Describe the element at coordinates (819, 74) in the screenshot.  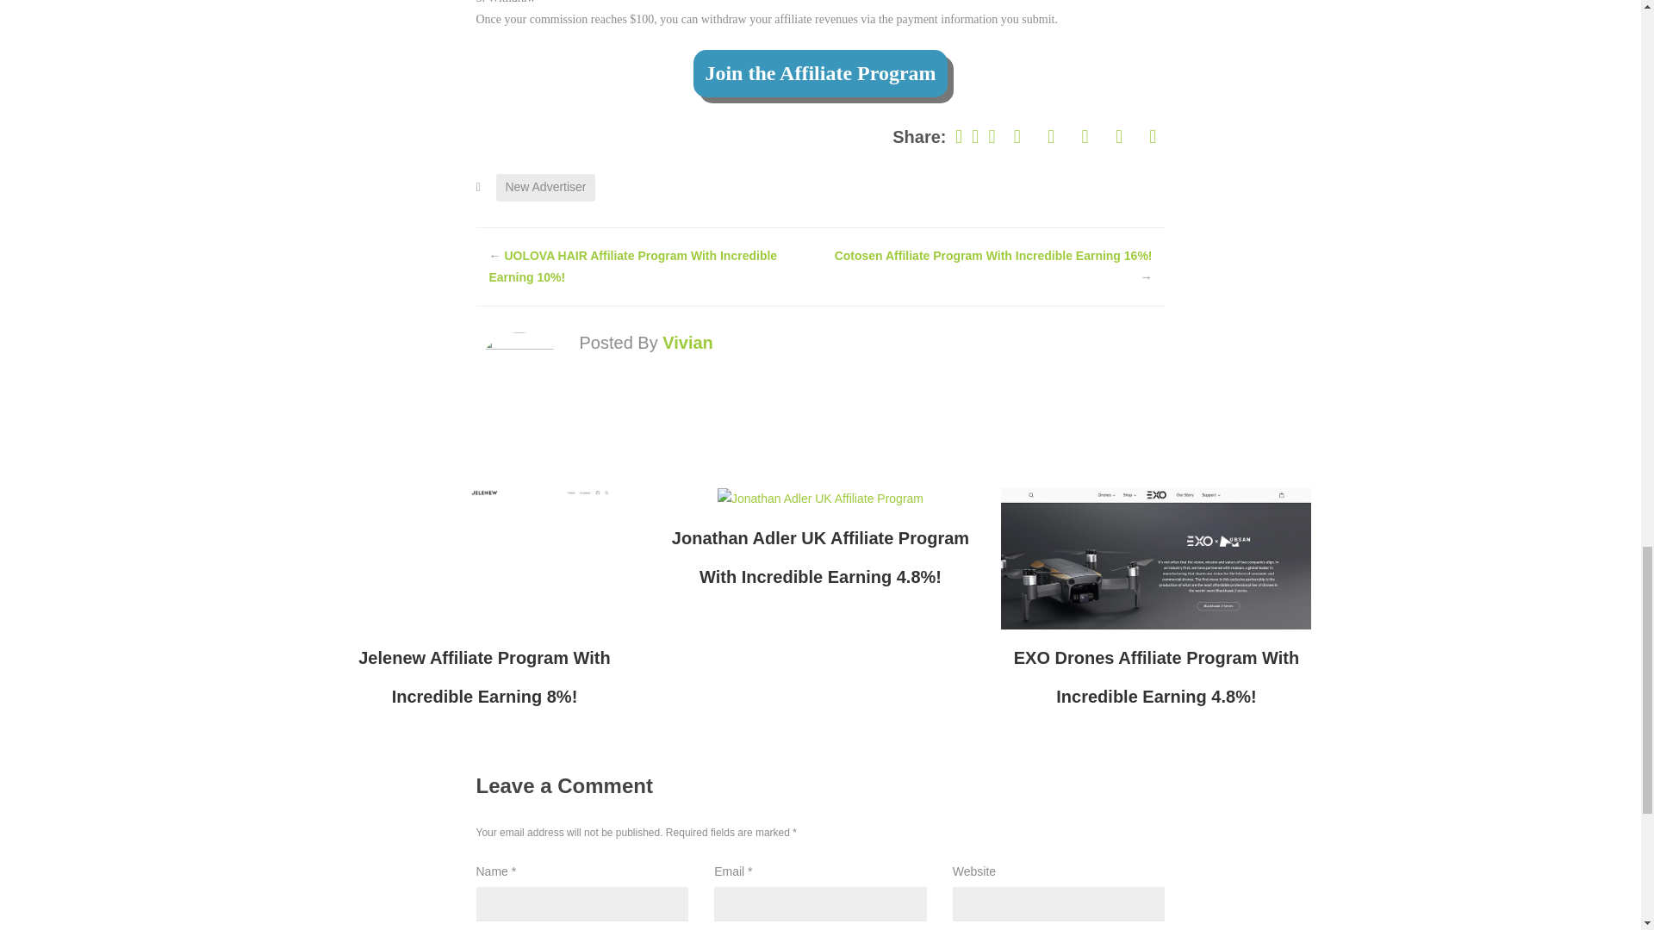
I see `Join the Affiliate Program` at that location.